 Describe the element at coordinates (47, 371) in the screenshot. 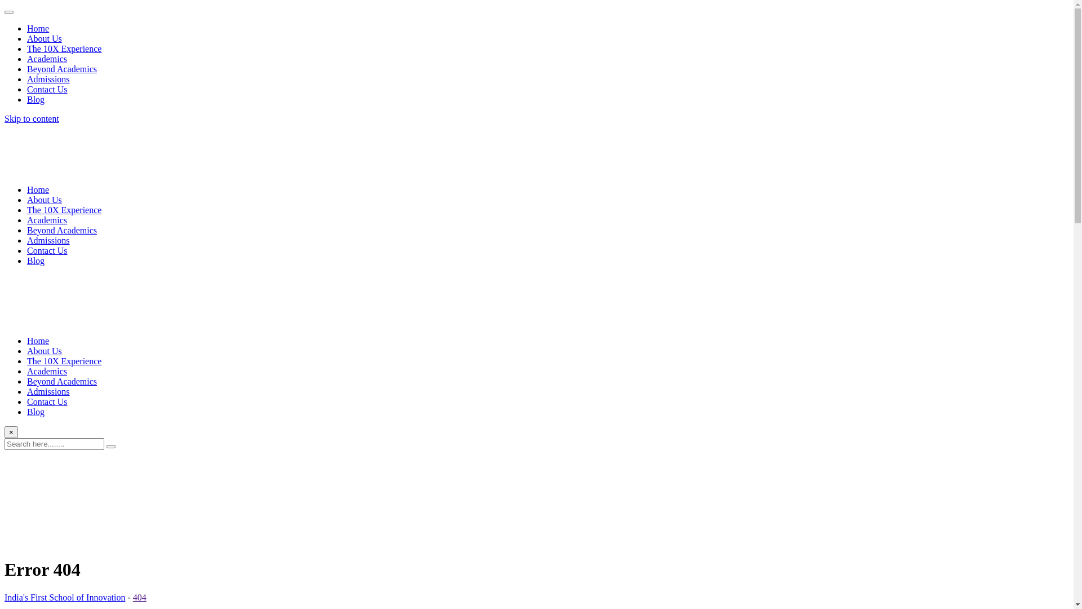

I see `Academics` at that location.